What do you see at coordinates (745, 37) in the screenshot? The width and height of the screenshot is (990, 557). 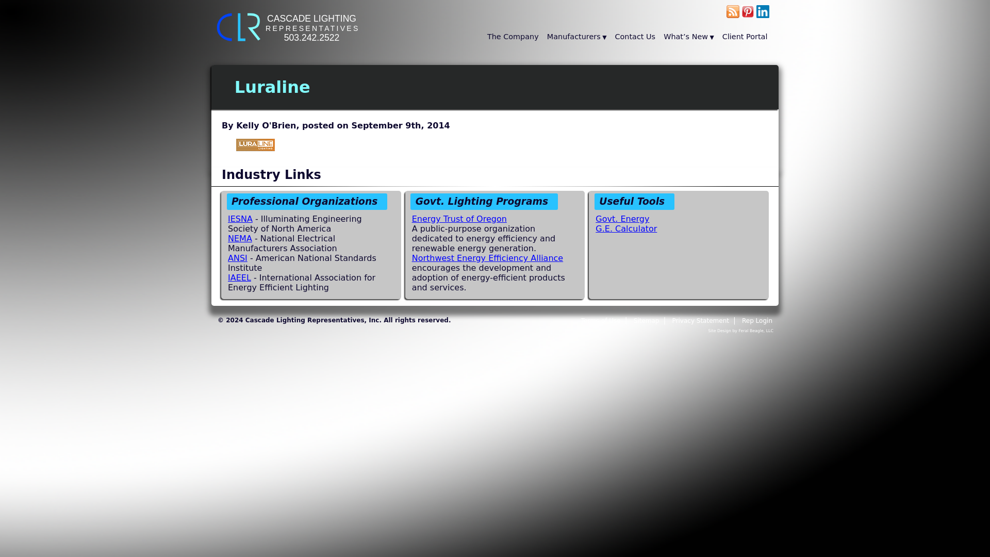 I see `Client Portal` at bounding box center [745, 37].